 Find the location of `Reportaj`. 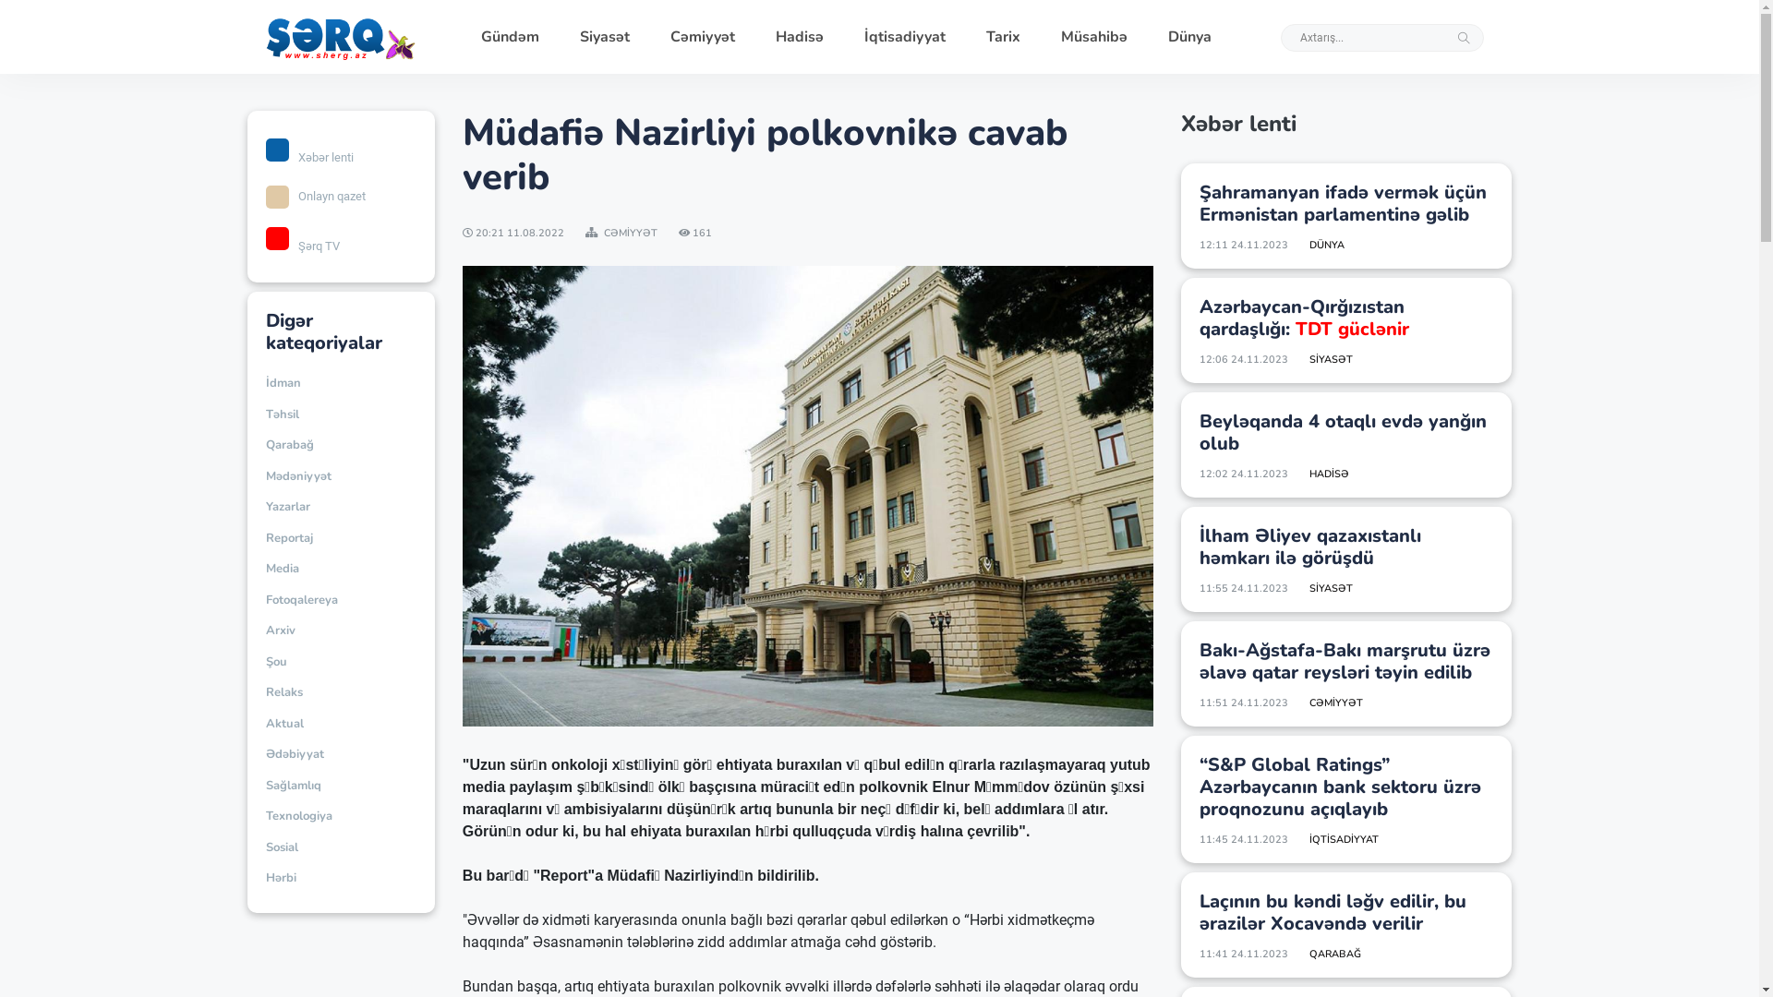

Reportaj is located at coordinates (290, 538).